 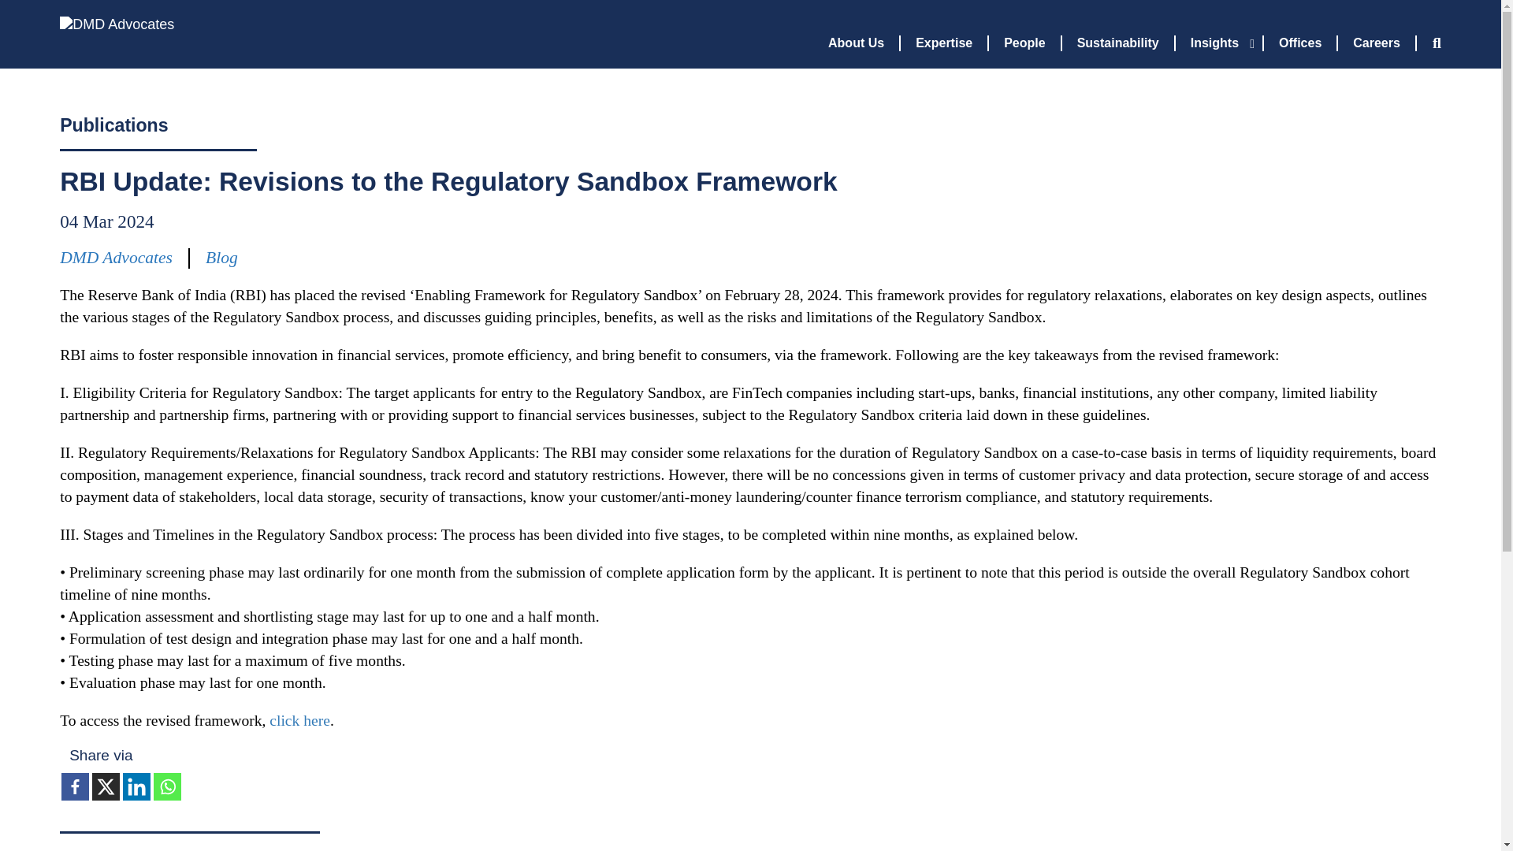 What do you see at coordinates (299, 720) in the screenshot?
I see `click here` at bounding box center [299, 720].